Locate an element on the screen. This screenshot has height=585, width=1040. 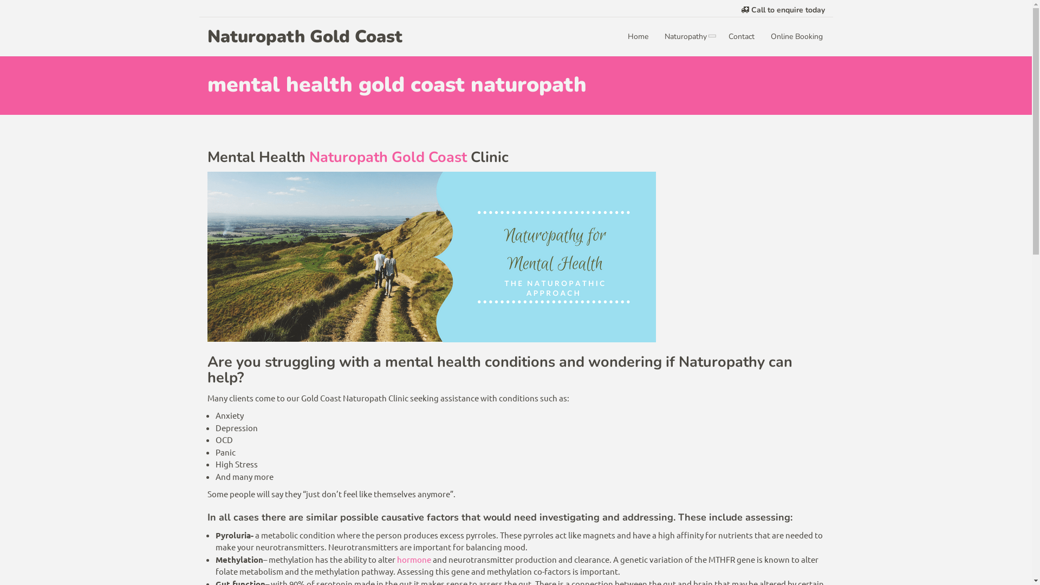
hormone is located at coordinates (413, 559).